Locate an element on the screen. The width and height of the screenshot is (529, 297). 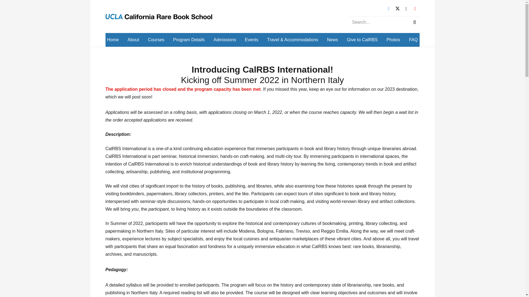
Admissions is located at coordinates (225, 40).